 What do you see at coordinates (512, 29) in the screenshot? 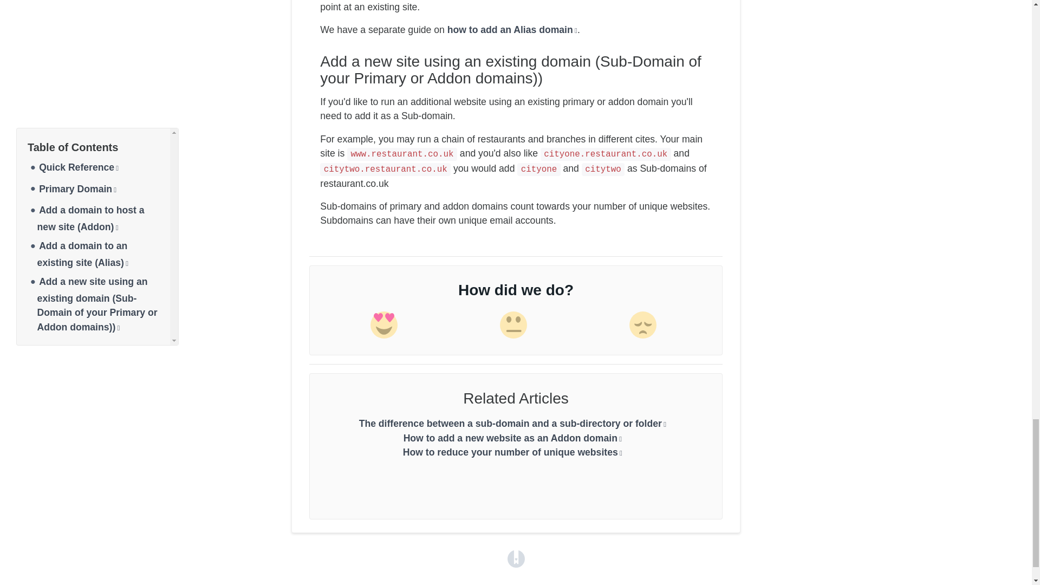
I see `how to add an Alias domain` at bounding box center [512, 29].